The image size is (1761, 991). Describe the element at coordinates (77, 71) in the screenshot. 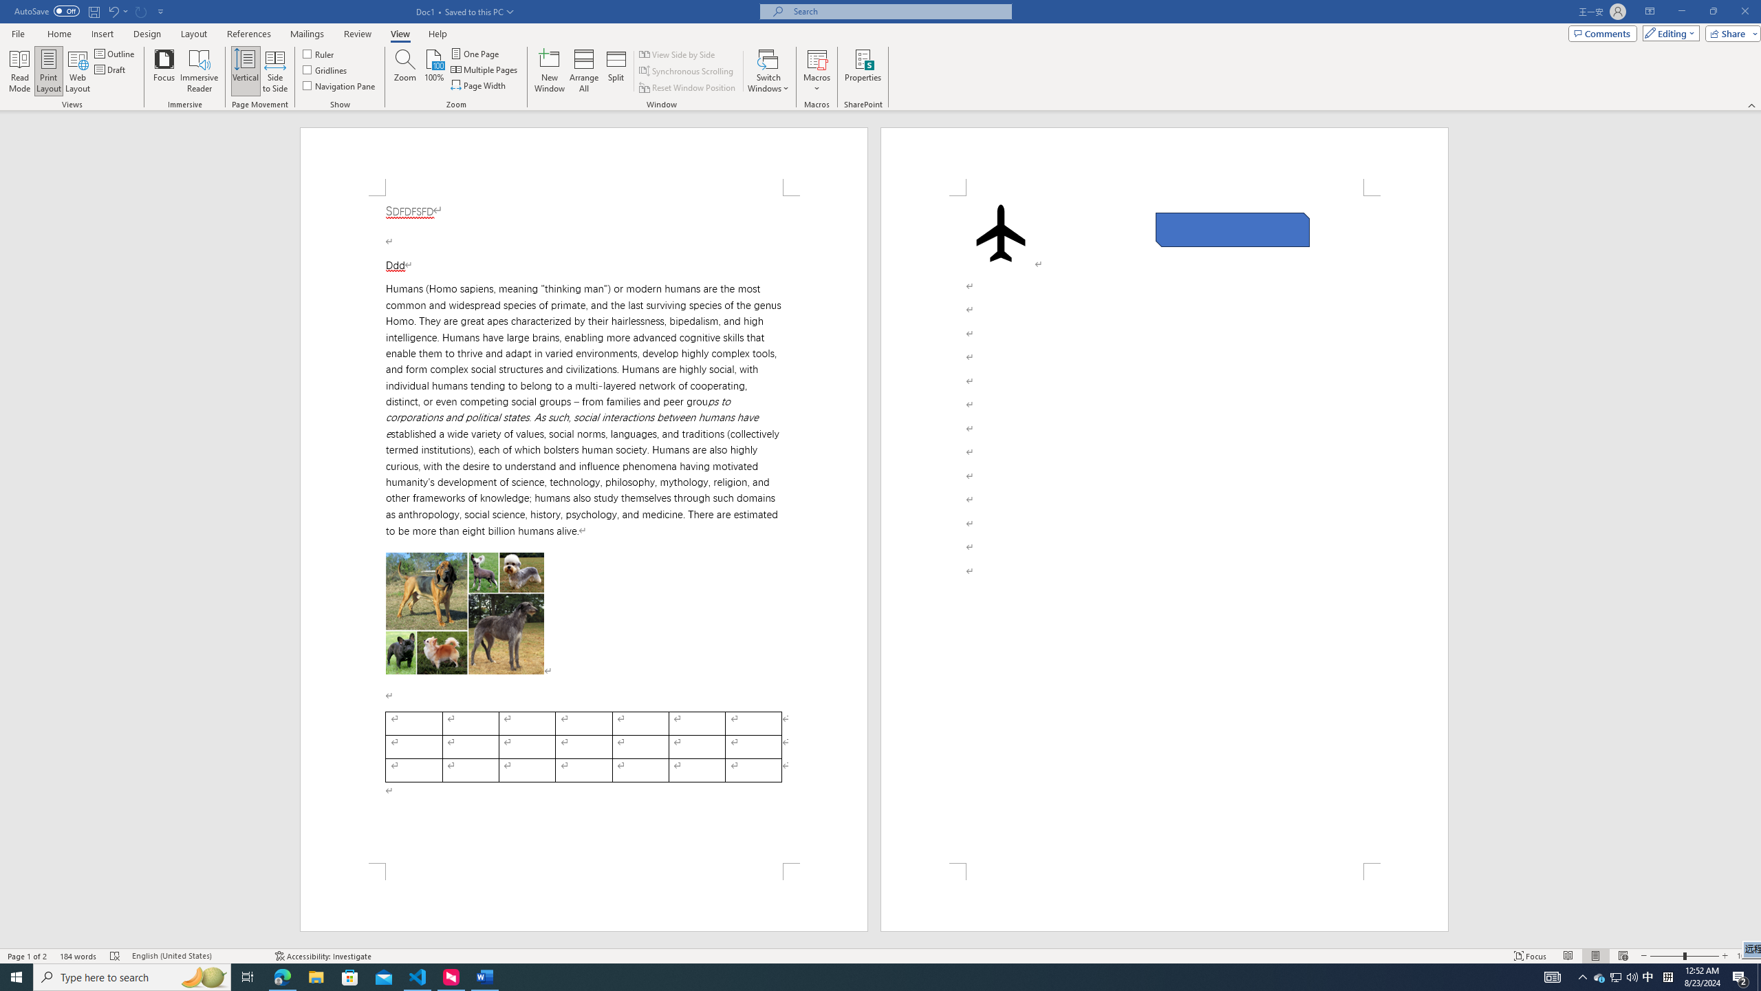

I see `Web Layout` at that location.